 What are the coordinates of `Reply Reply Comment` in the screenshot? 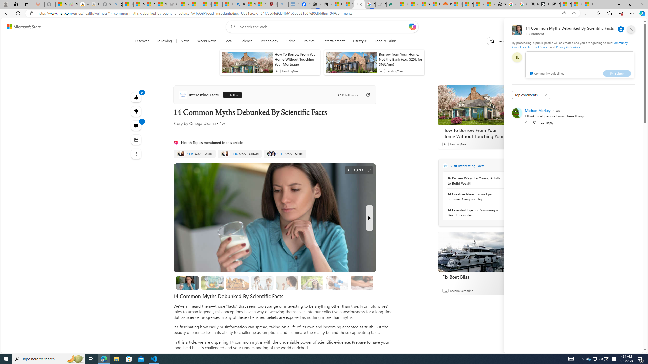 It's located at (547, 122).